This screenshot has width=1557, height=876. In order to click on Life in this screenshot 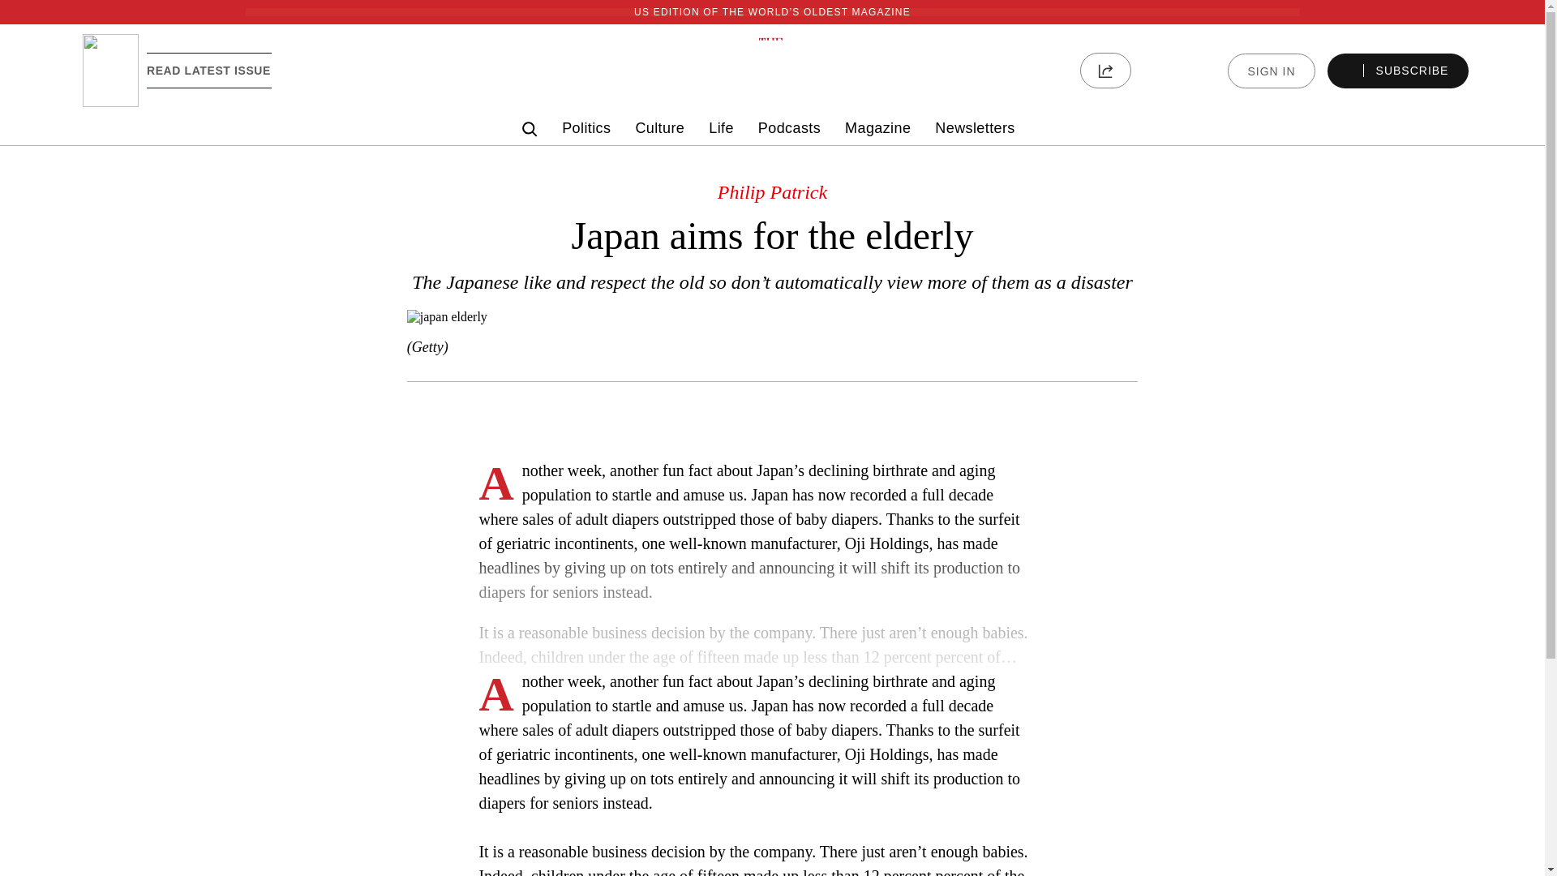, I will do `click(720, 128)`.